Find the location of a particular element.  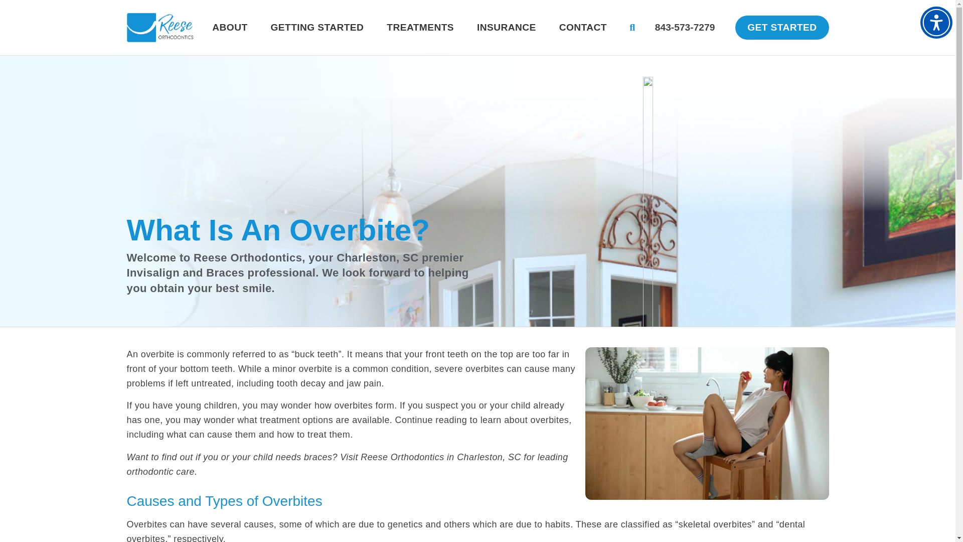

GETTING STARTED is located at coordinates (317, 27).